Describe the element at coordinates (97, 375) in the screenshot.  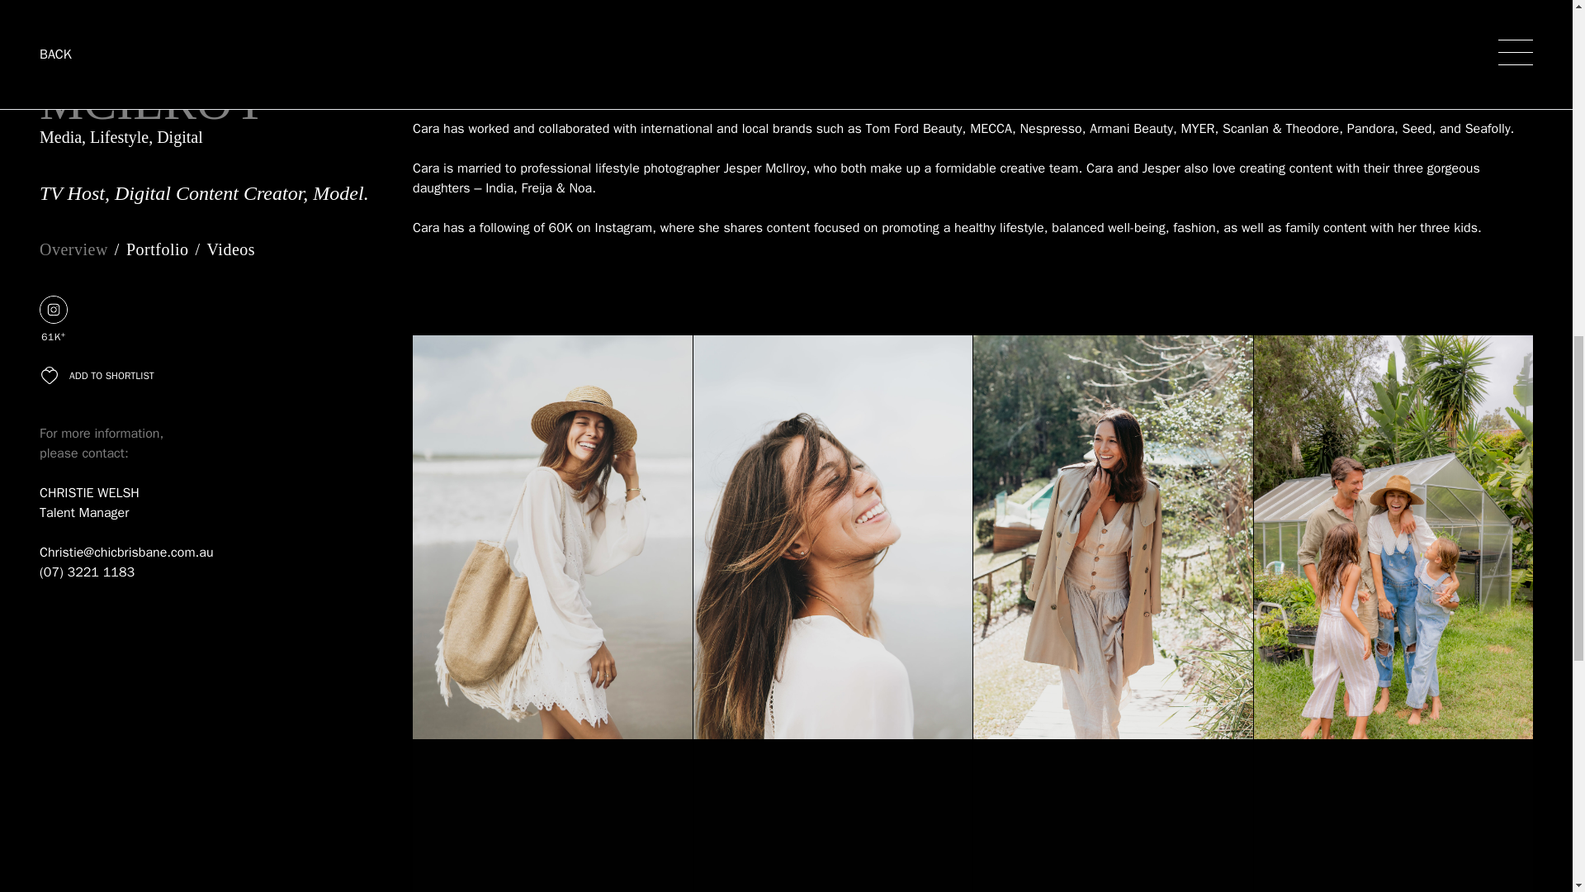
I see `ADD TO SHORTLIST` at that location.